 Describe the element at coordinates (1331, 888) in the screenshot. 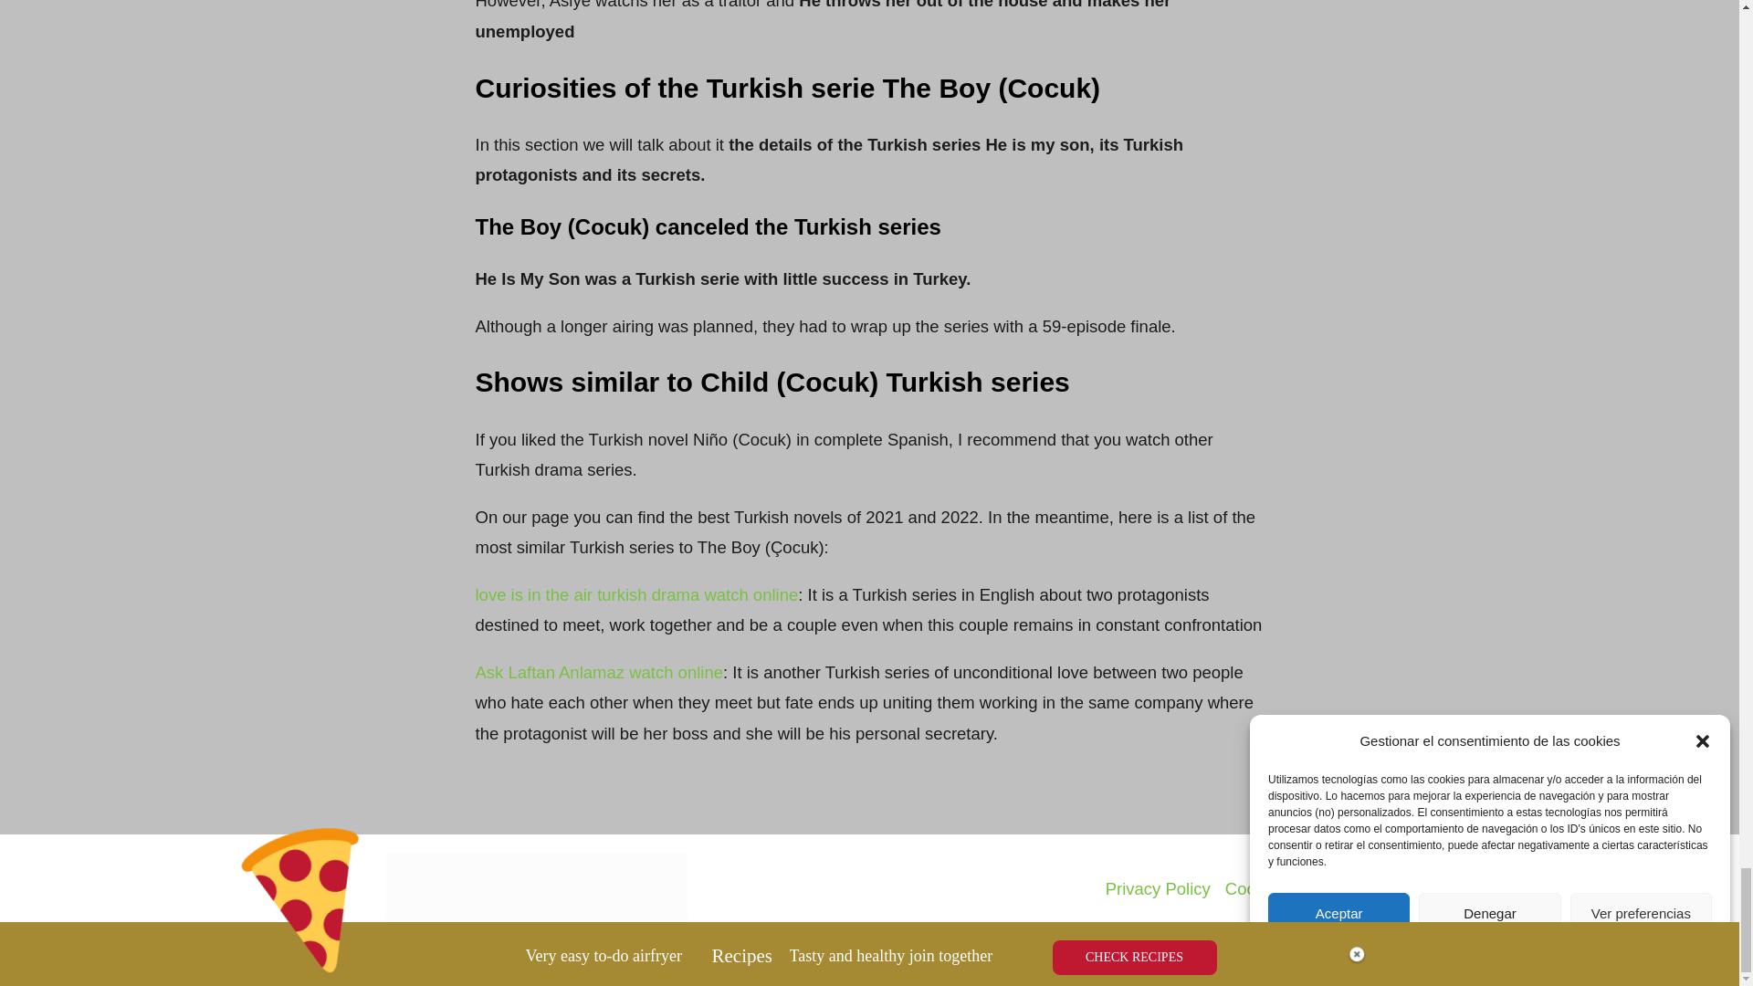

I see `Sitemap` at that location.